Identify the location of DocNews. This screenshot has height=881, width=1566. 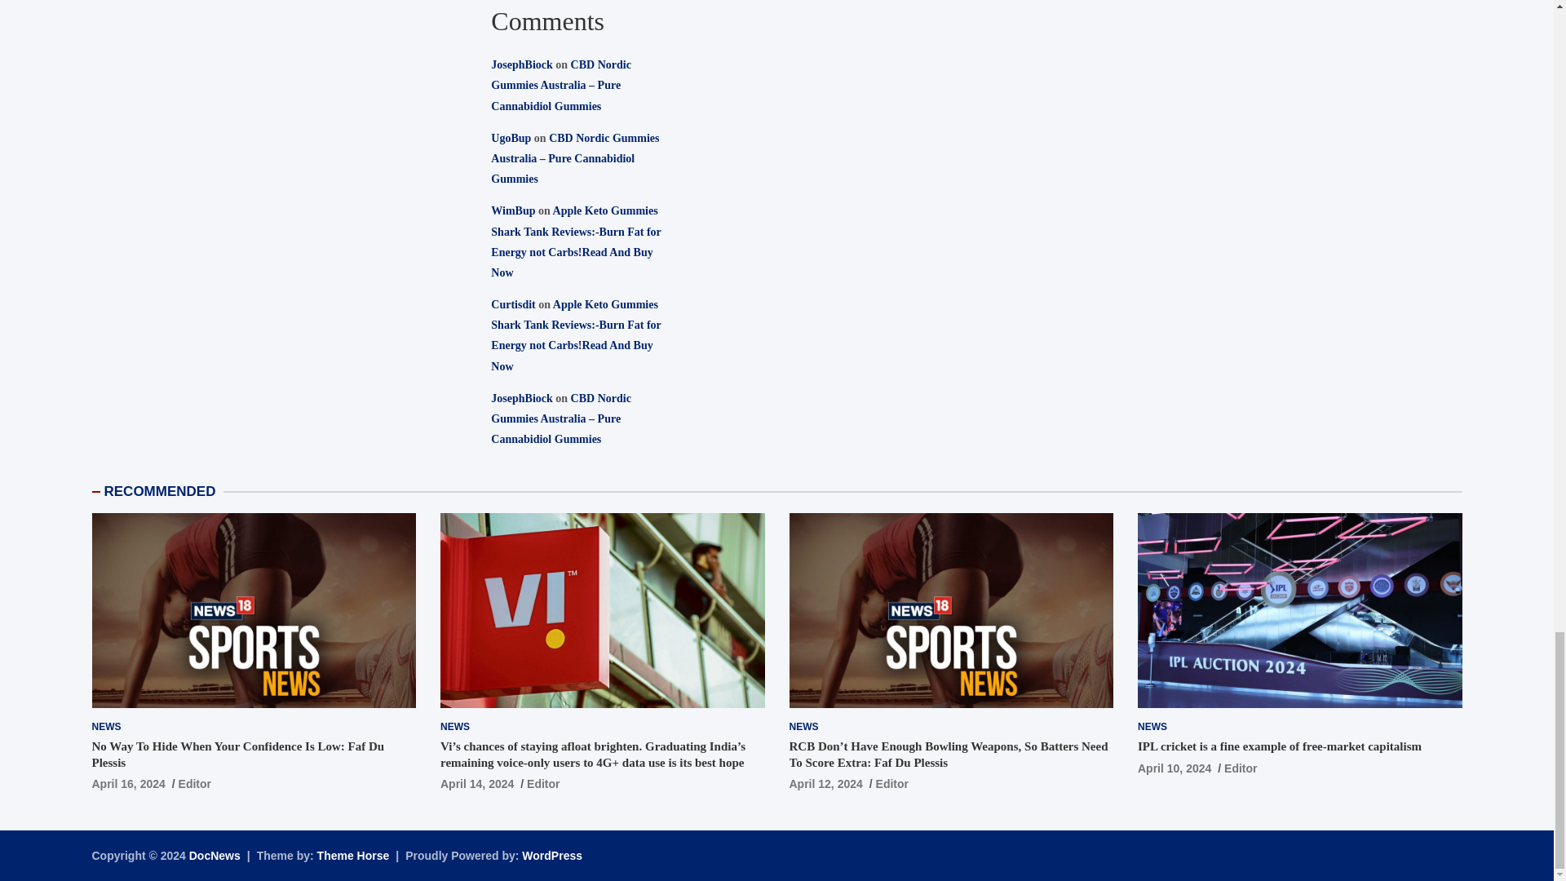
(215, 856).